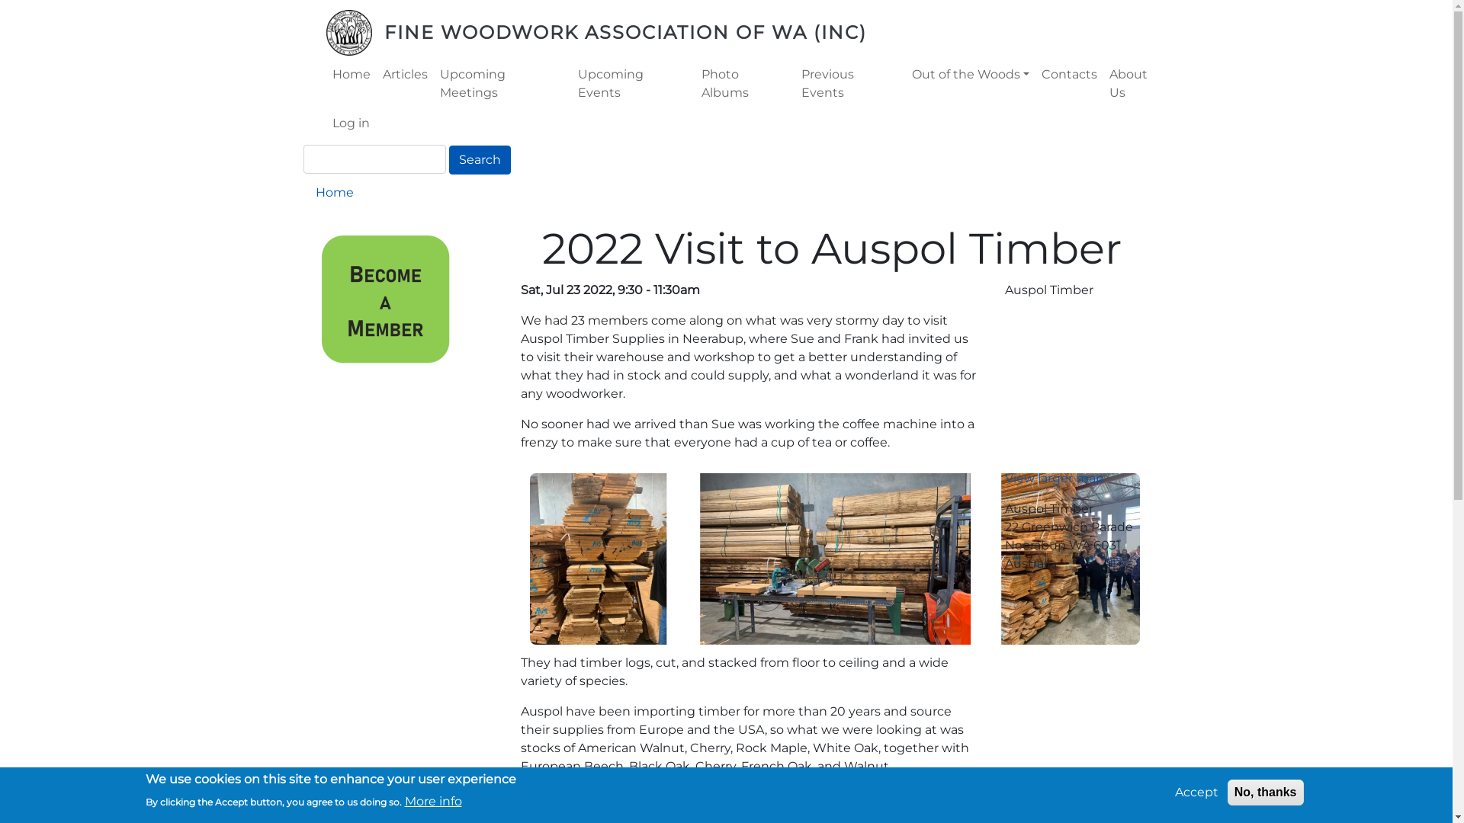 This screenshot has height=823, width=1464. What do you see at coordinates (634, 84) in the screenshot?
I see `Upcoming Events` at bounding box center [634, 84].